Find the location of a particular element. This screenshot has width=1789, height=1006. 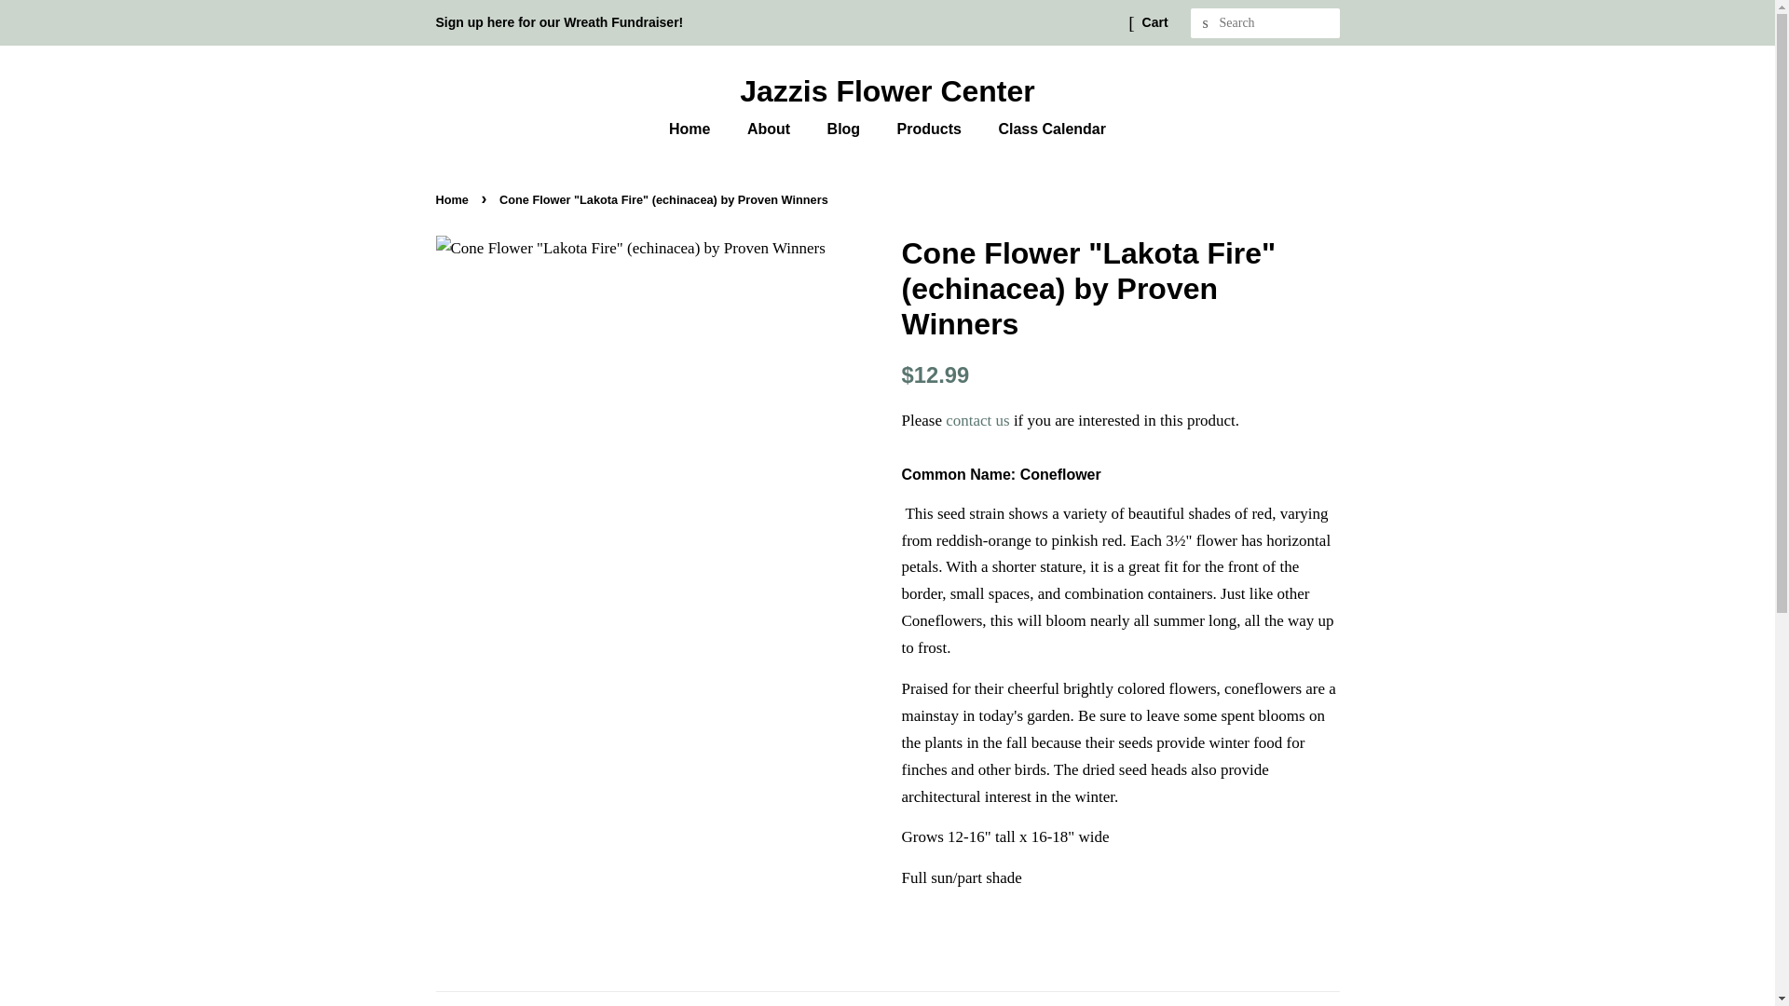

Products is located at coordinates (932, 129).